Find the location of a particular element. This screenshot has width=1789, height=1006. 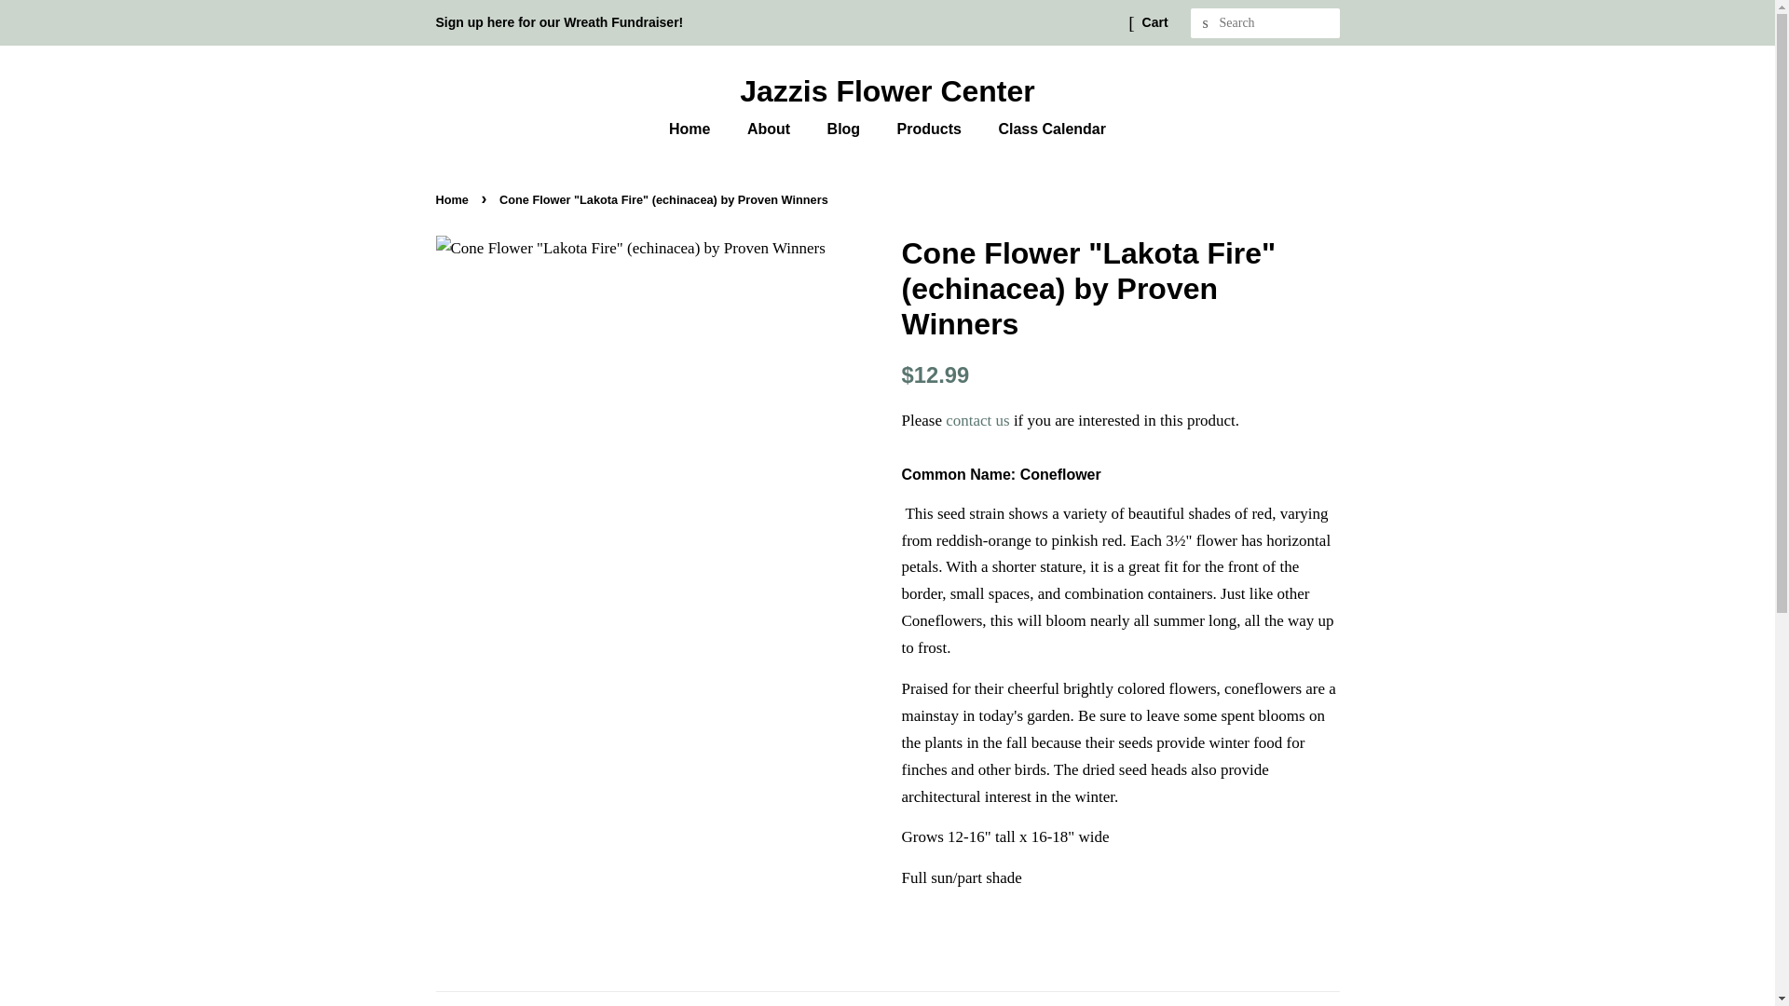

Products is located at coordinates (932, 129).